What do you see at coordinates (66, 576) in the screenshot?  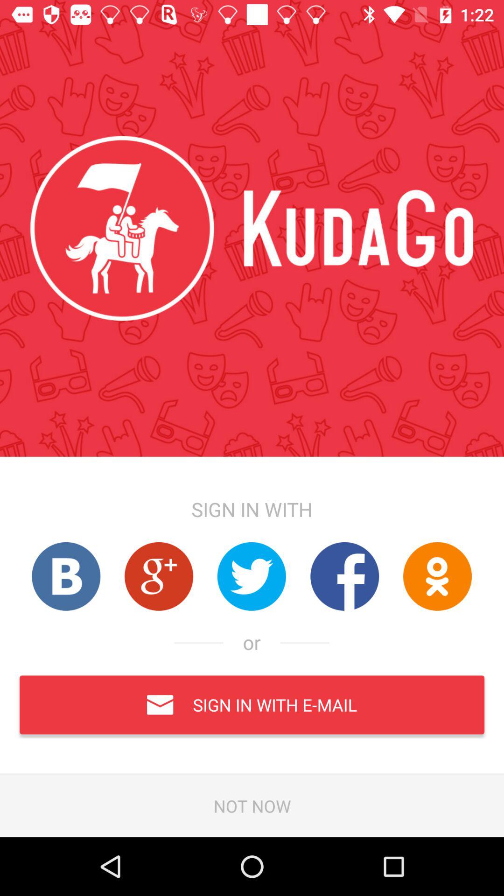 I see `click to bing` at bounding box center [66, 576].